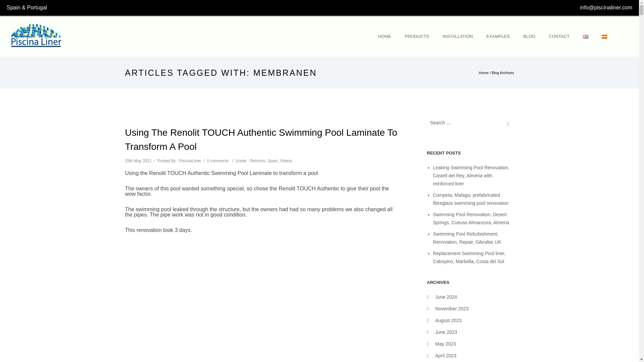 This screenshot has width=644, height=362. I want to click on INSTALLATION, so click(458, 36).